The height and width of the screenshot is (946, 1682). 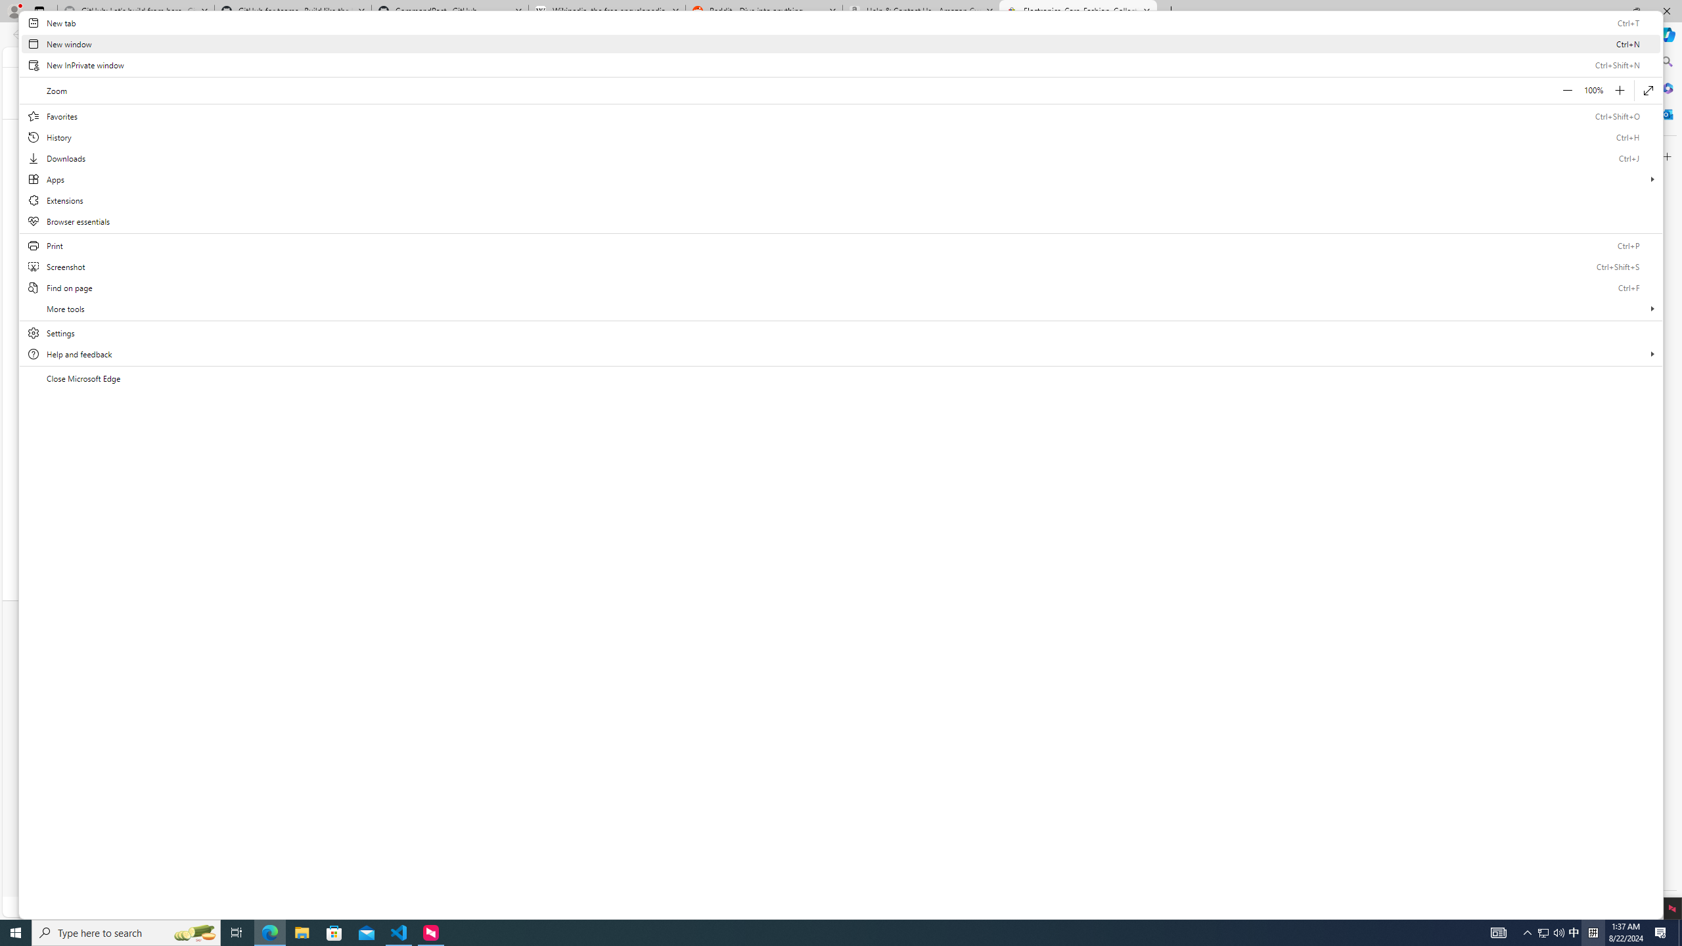 I want to click on New window, so click(x=841, y=43).